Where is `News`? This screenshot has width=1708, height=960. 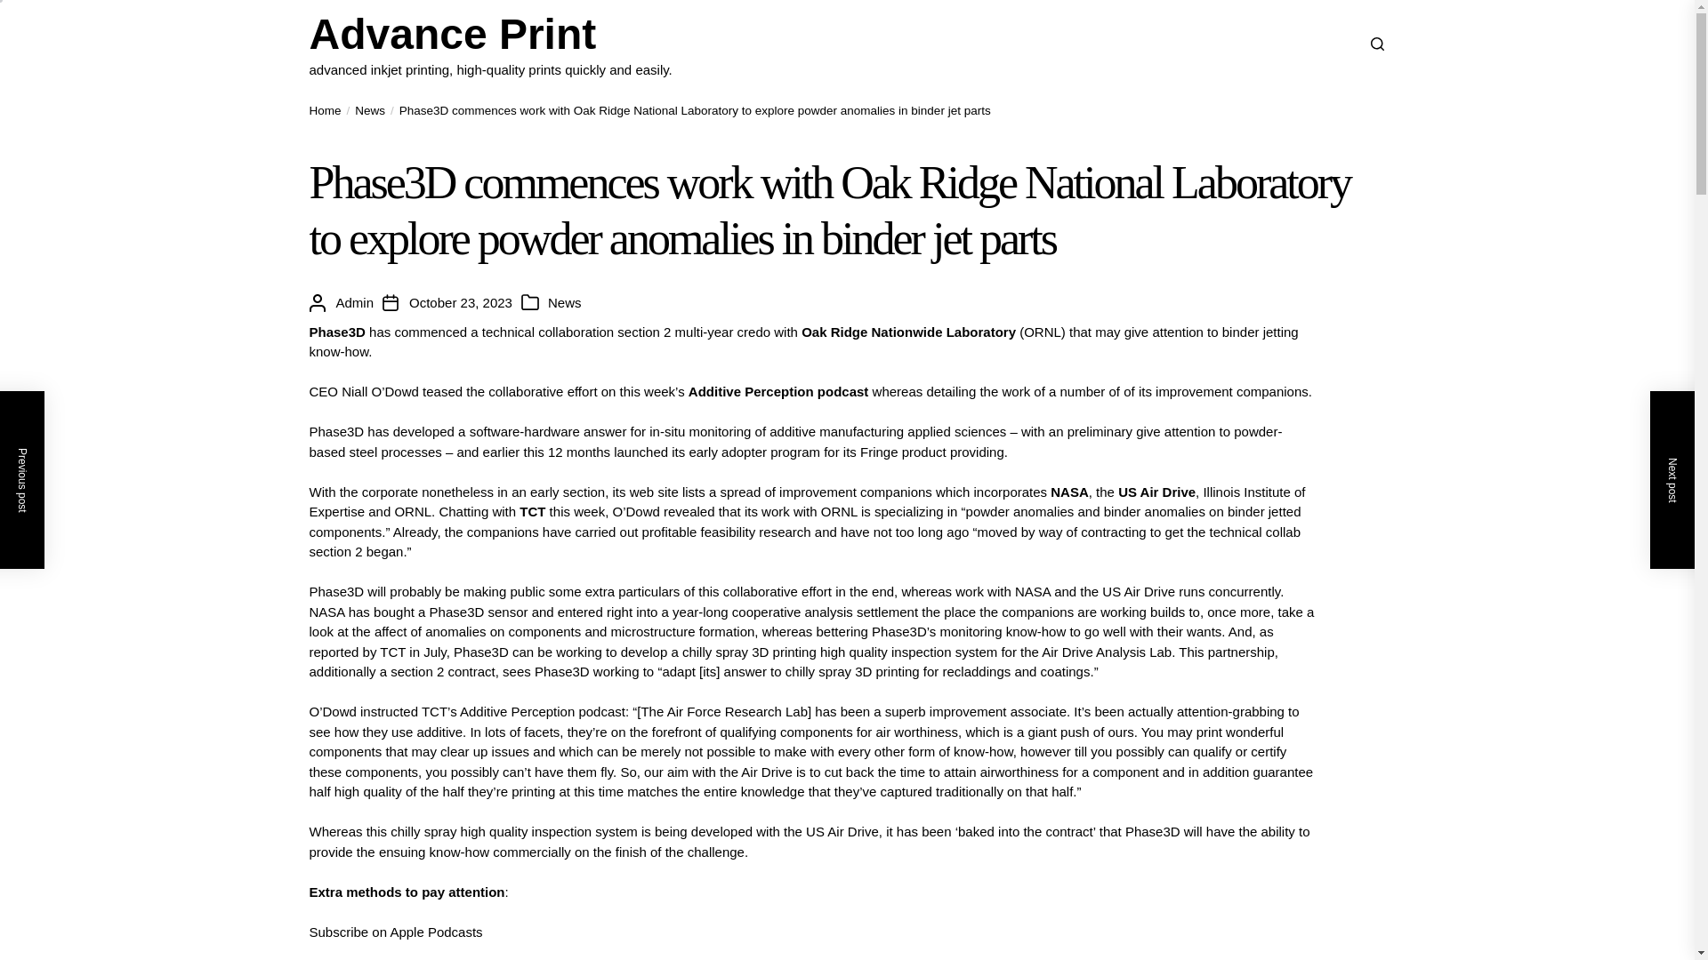 News is located at coordinates (565, 304).